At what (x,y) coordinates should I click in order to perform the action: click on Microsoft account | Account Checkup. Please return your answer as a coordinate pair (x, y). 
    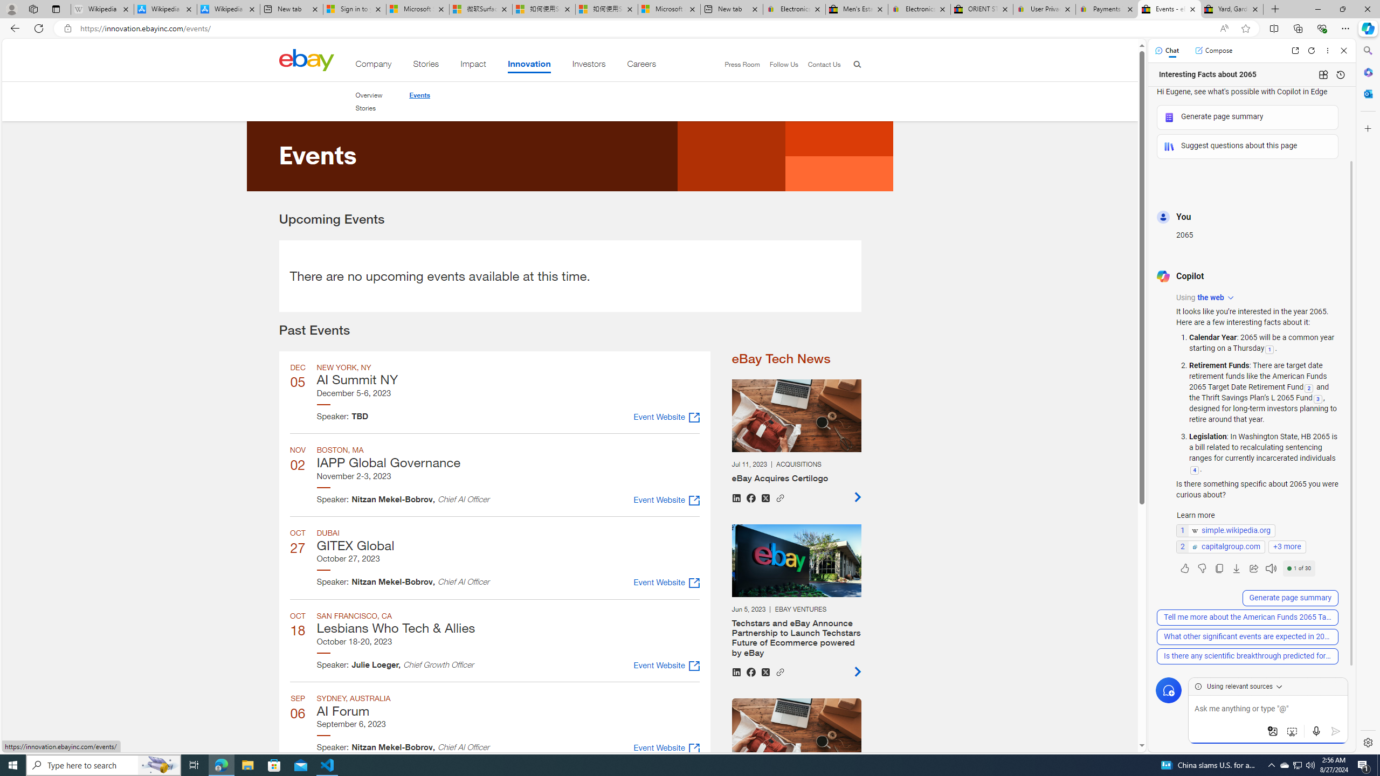
    Looking at the image, I should click on (670, 9).